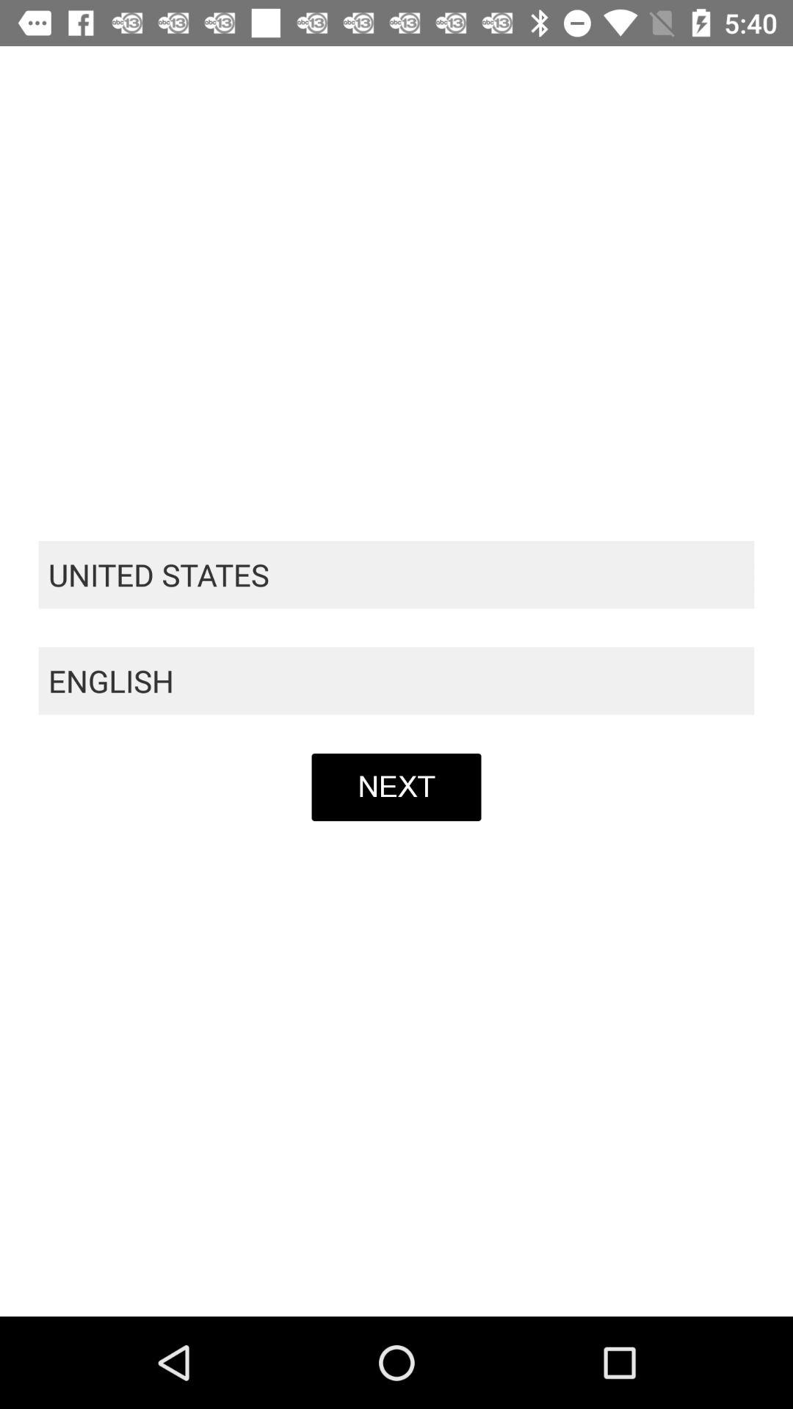 Image resolution: width=793 pixels, height=1409 pixels. What do you see at coordinates (396, 787) in the screenshot?
I see `jump to next icon` at bounding box center [396, 787].